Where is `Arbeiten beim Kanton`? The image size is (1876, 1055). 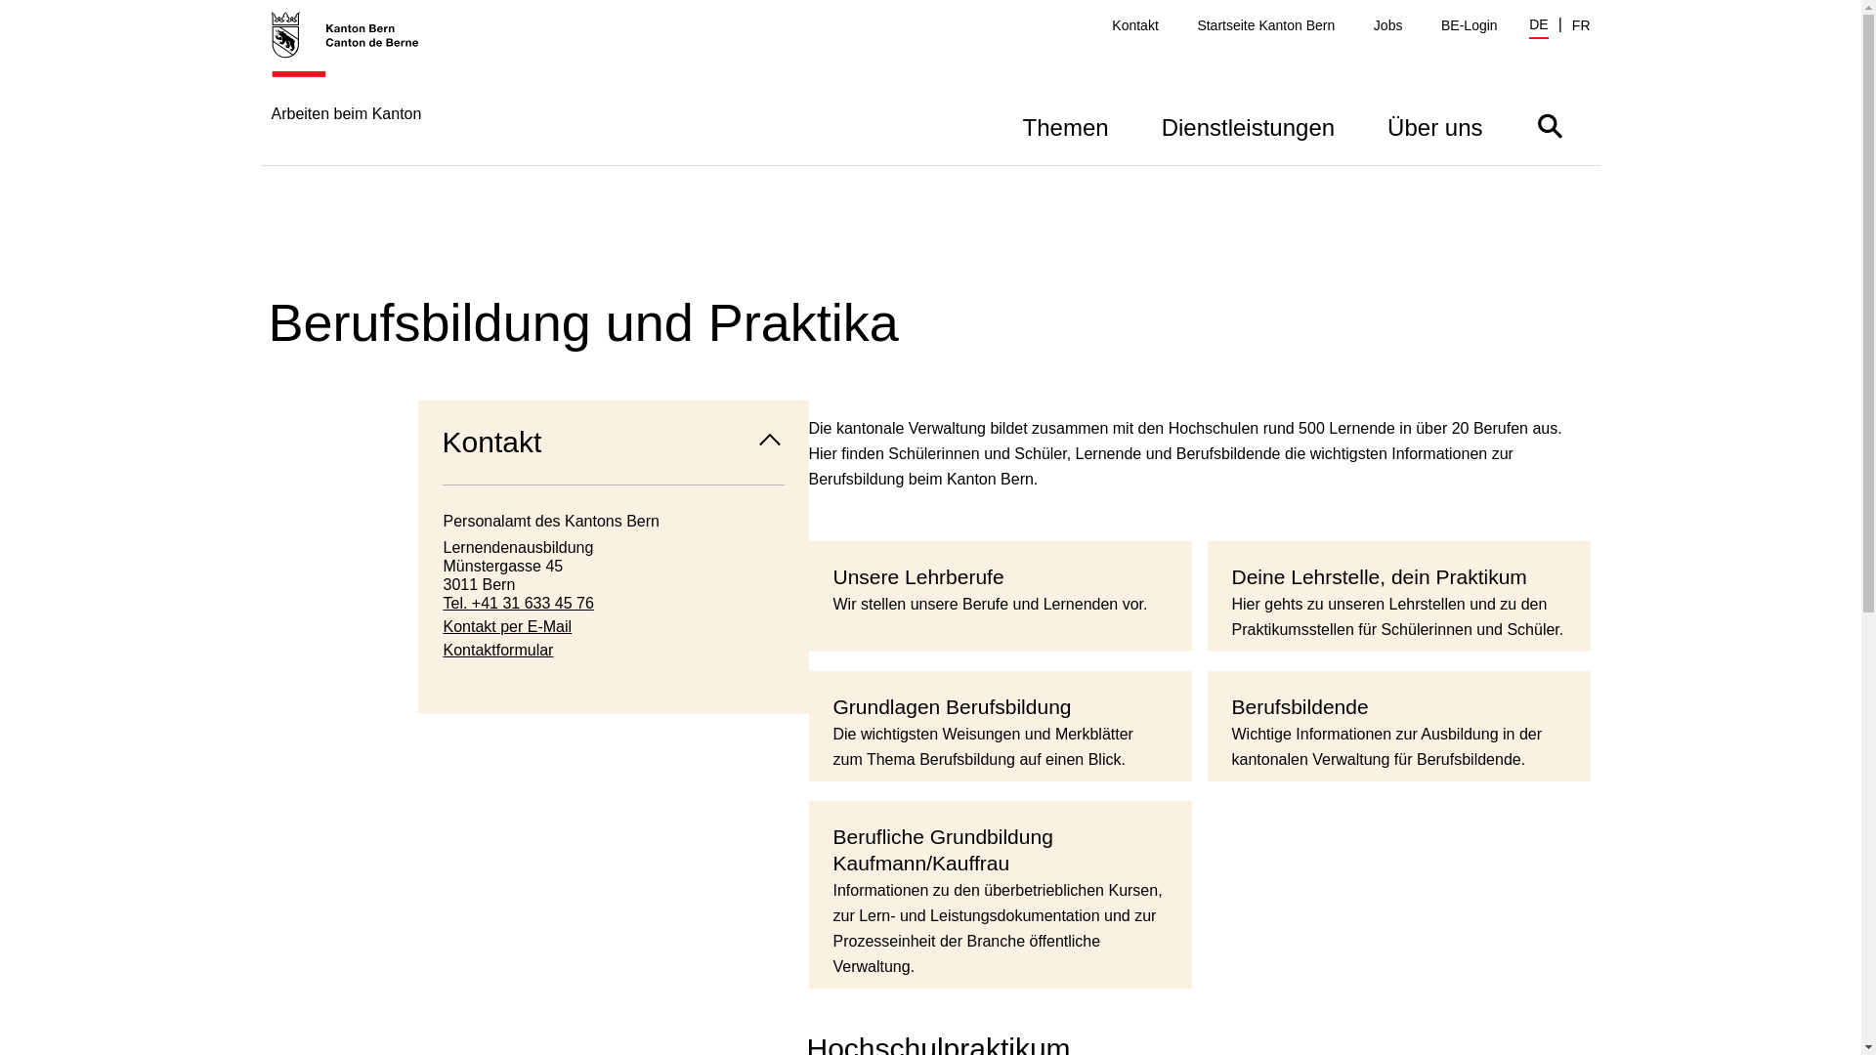
Arbeiten beim Kanton is located at coordinates (356, 88).